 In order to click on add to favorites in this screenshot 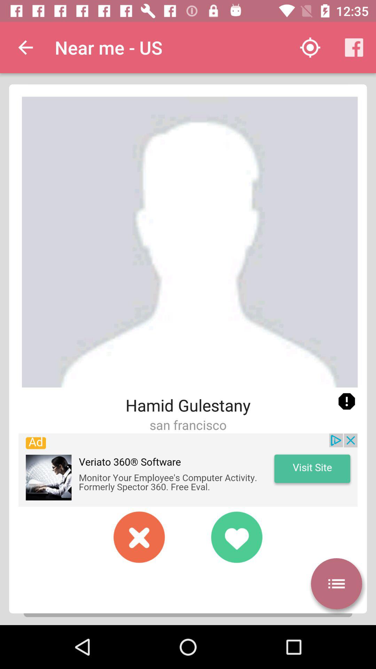, I will do `click(237, 537)`.